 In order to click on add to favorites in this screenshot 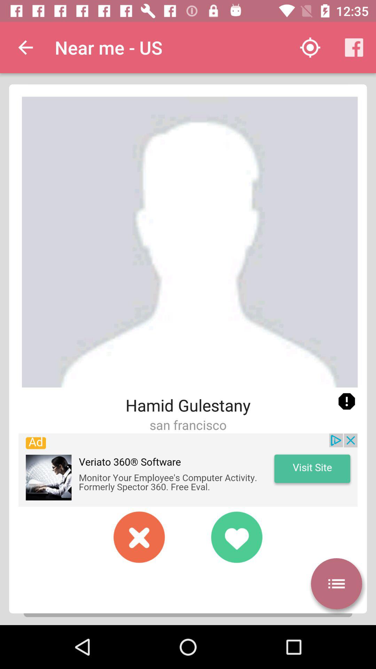, I will do `click(237, 537)`.